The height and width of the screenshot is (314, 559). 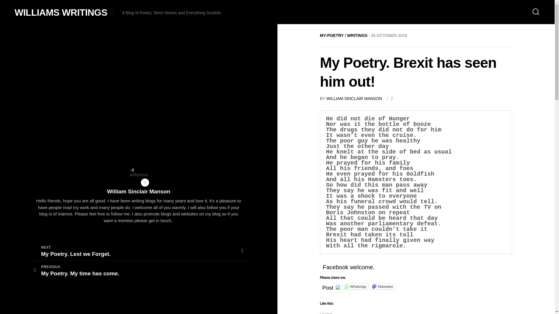 What do you see at coordinates (354, 98) in the screenshot?
I see `Post` at bounding box center [354, 98].